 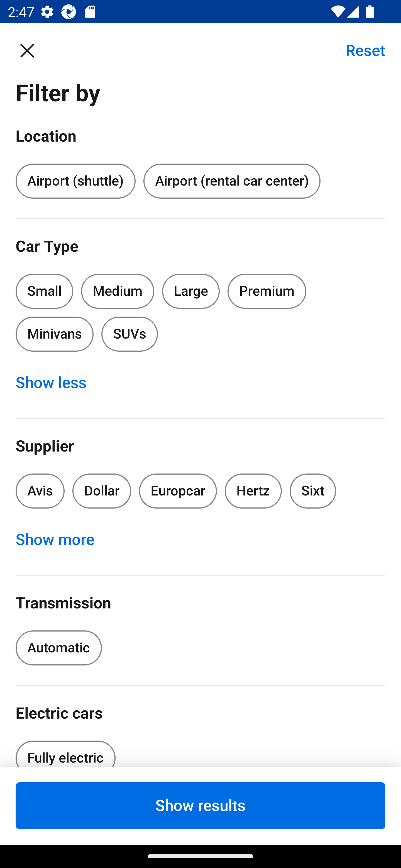 I want to click on Dollar, so click(x=102, y=491).